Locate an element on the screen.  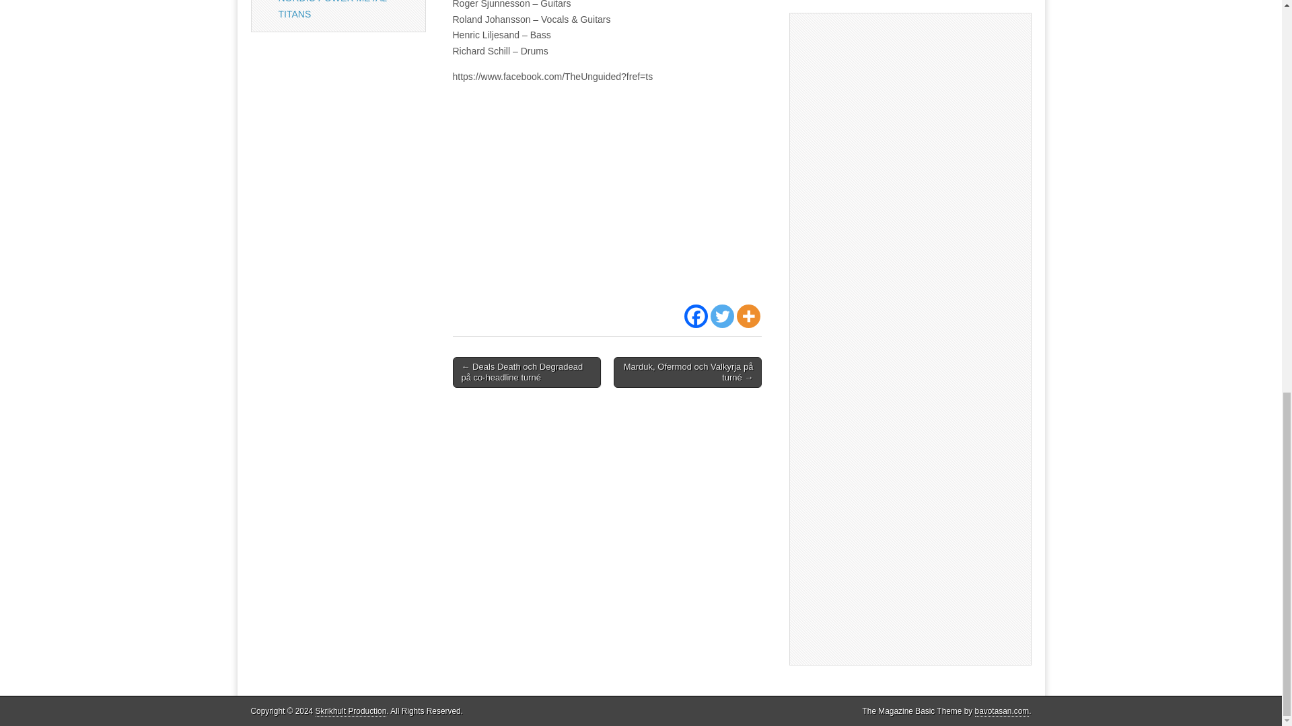
Twitter is located at coordinates (722, 316).